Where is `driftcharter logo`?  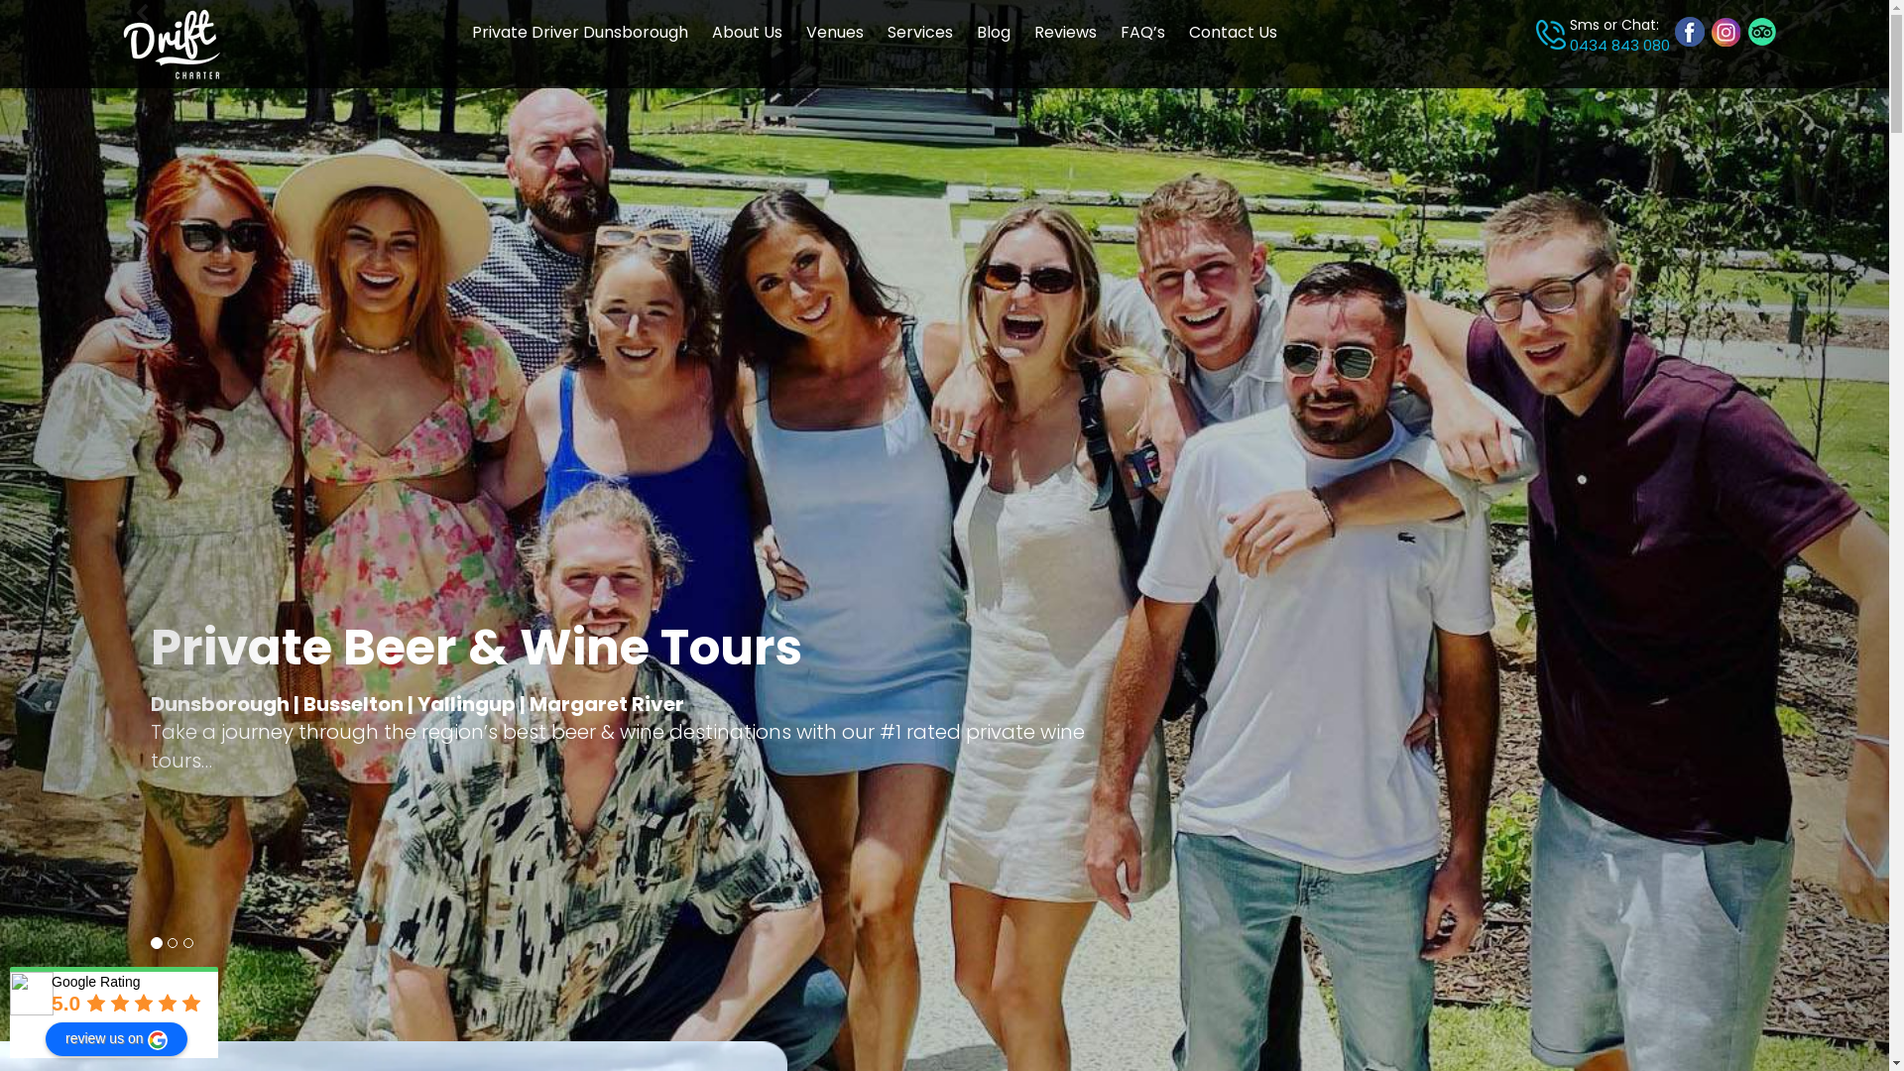 driftcharter logo is located at coordinates (173, 44).